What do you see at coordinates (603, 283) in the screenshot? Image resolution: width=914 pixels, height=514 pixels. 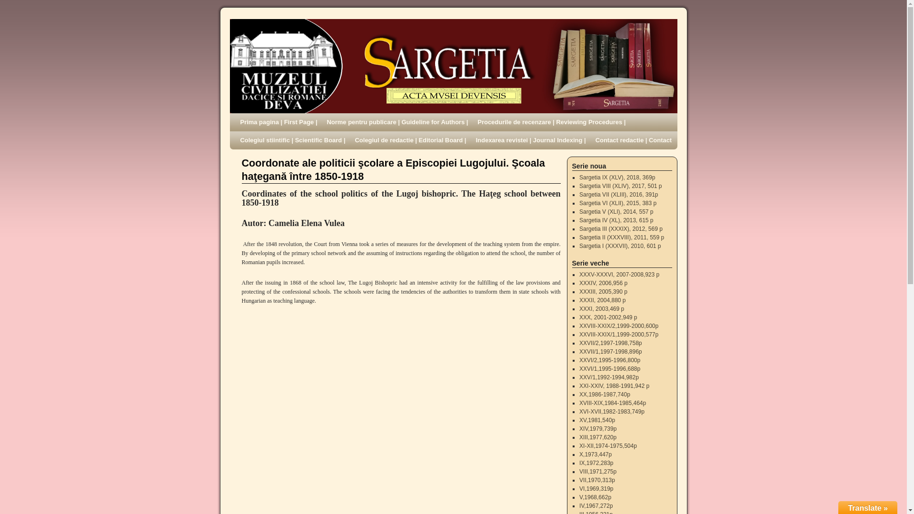 I see `XXXIV, 2006,956 p` at bounding box center [603, 283].